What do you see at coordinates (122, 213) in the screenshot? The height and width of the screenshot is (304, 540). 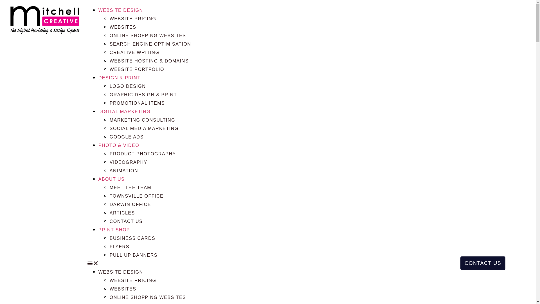 I see `ARTICLES` at bounding box center [122, 213].